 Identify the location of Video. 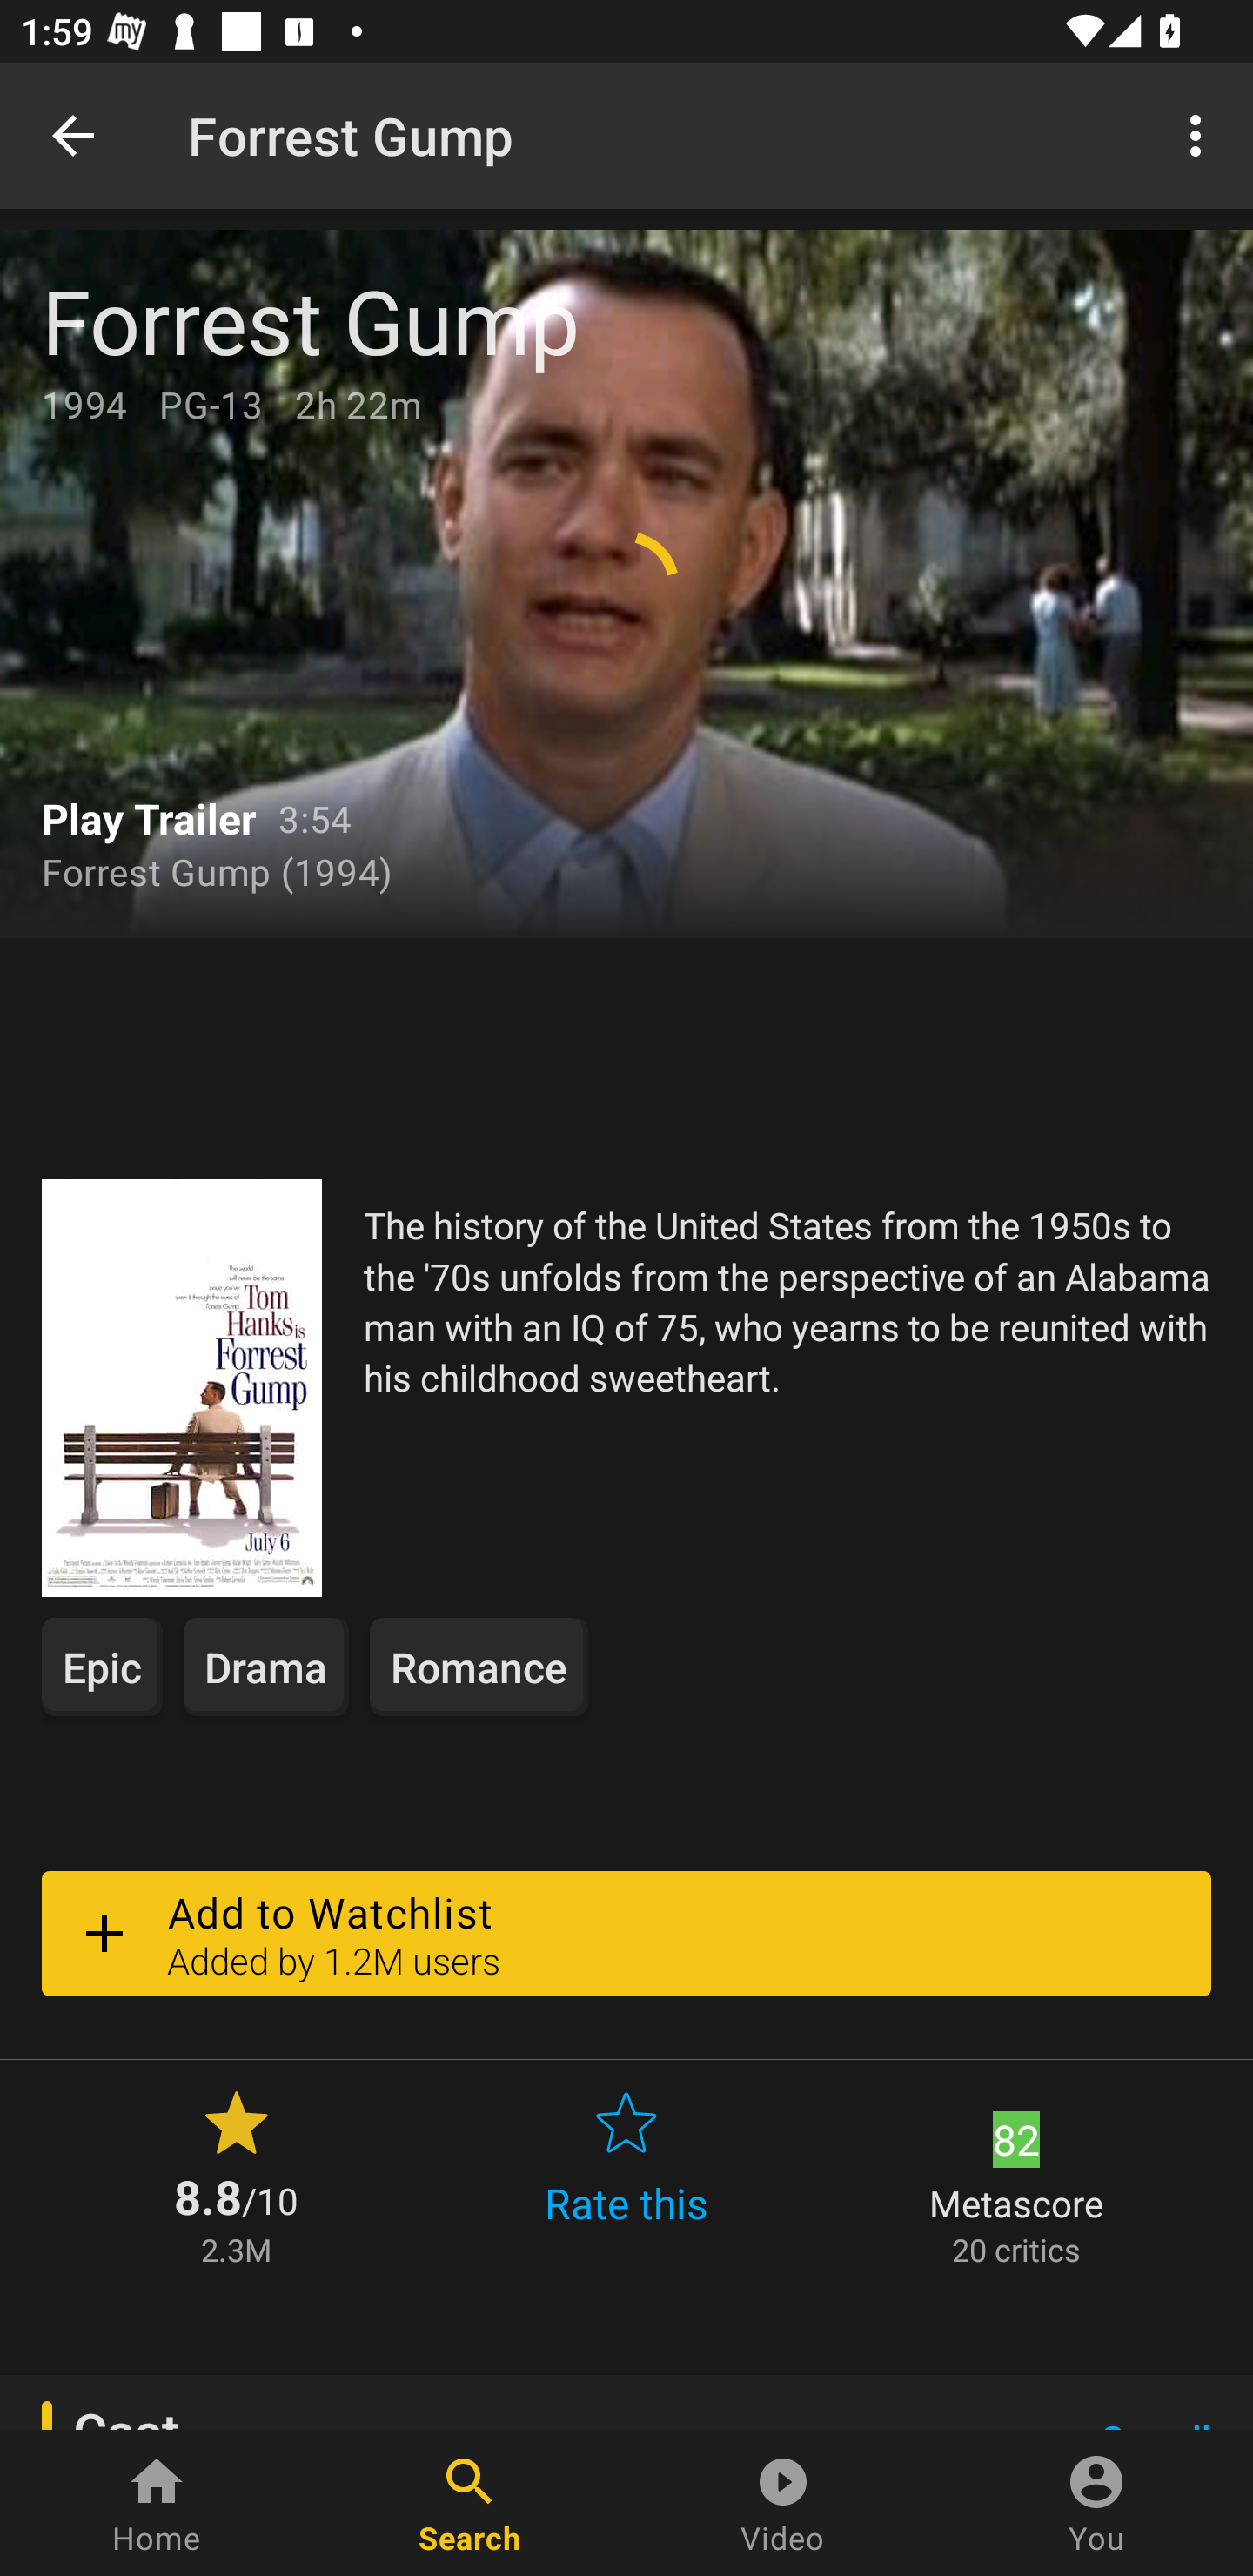
(783, 2503).